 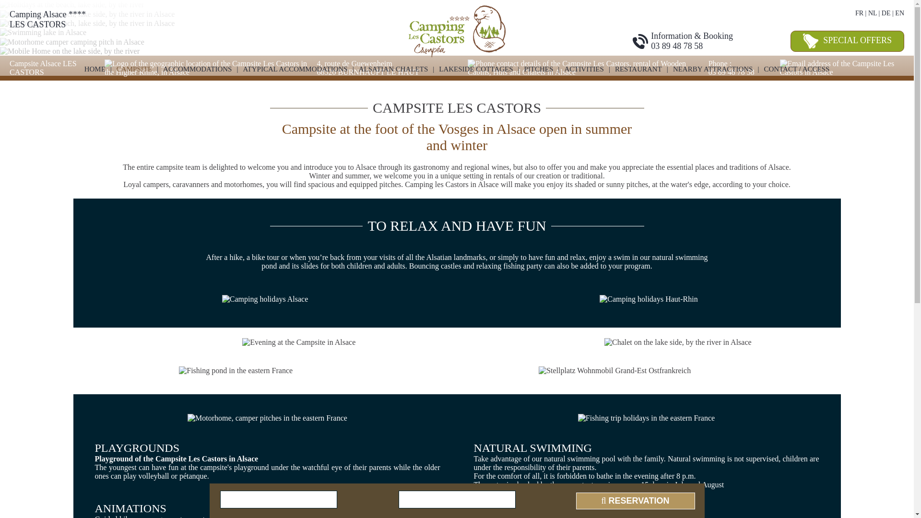 I want to click on ALSATIAN CHALETS, so click(x=393, y=69).